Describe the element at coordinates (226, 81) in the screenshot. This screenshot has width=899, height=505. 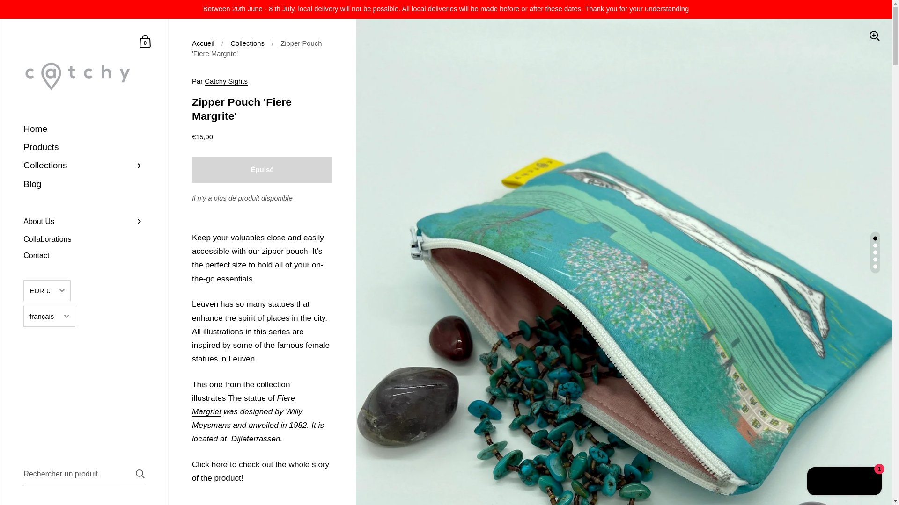
I see `Catchy Sights` at that location.